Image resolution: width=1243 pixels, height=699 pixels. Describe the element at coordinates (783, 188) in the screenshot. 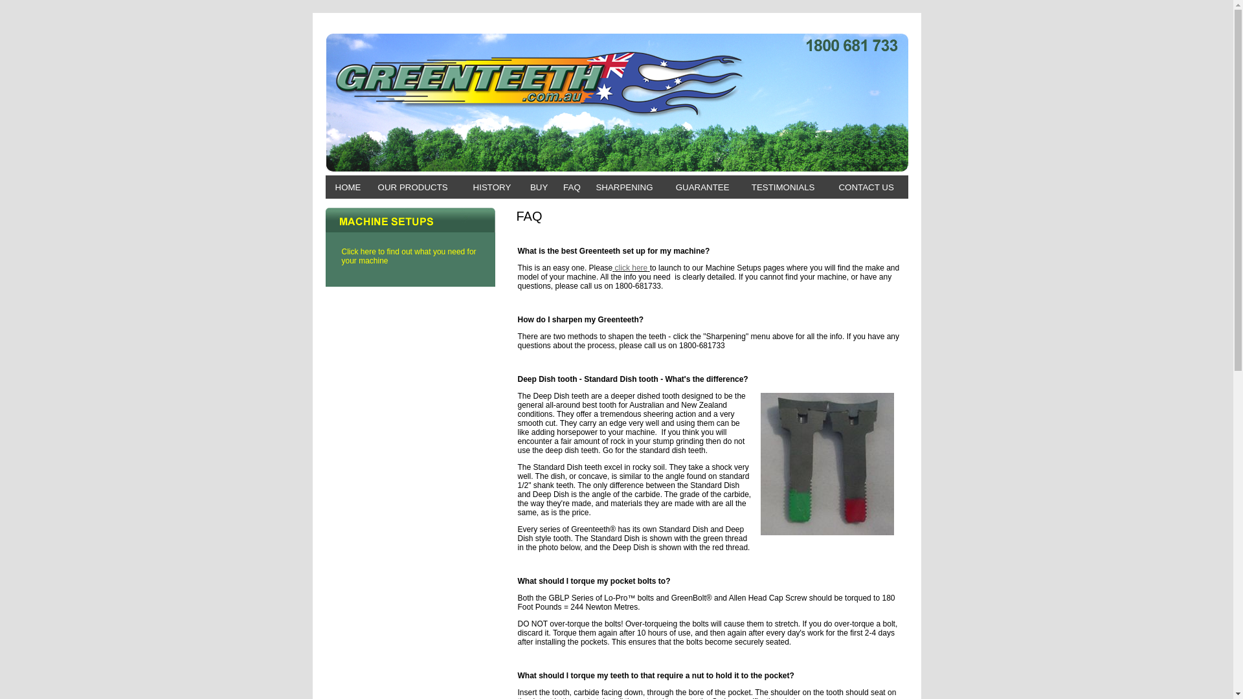

I see `TESTIMONIALS` at that location.